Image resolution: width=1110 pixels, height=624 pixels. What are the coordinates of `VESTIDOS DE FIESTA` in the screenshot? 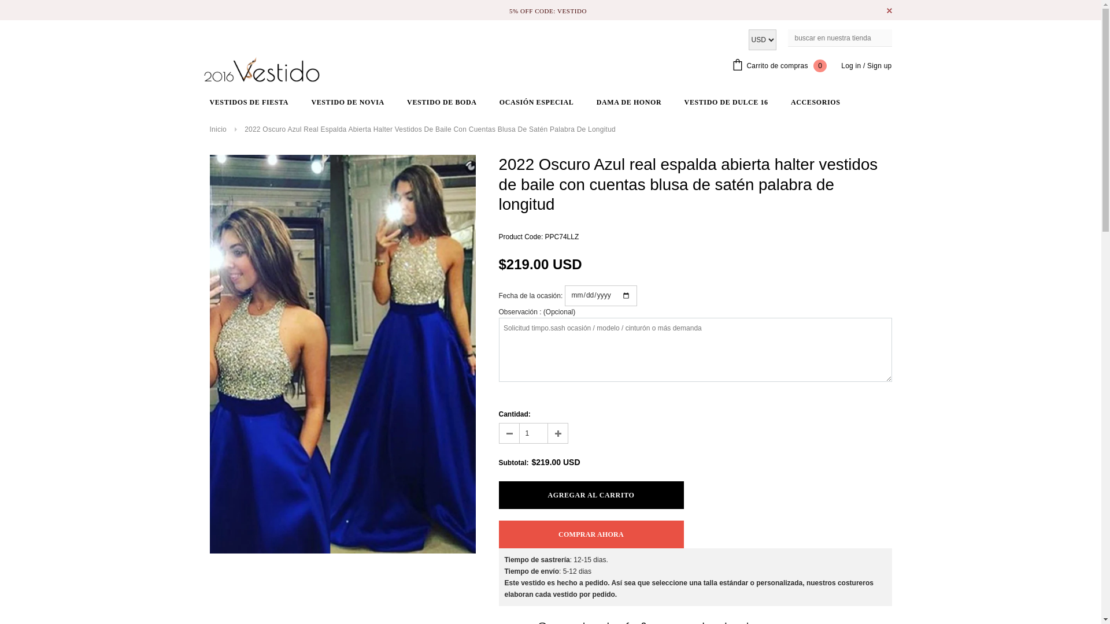 It's located at (249, 102).